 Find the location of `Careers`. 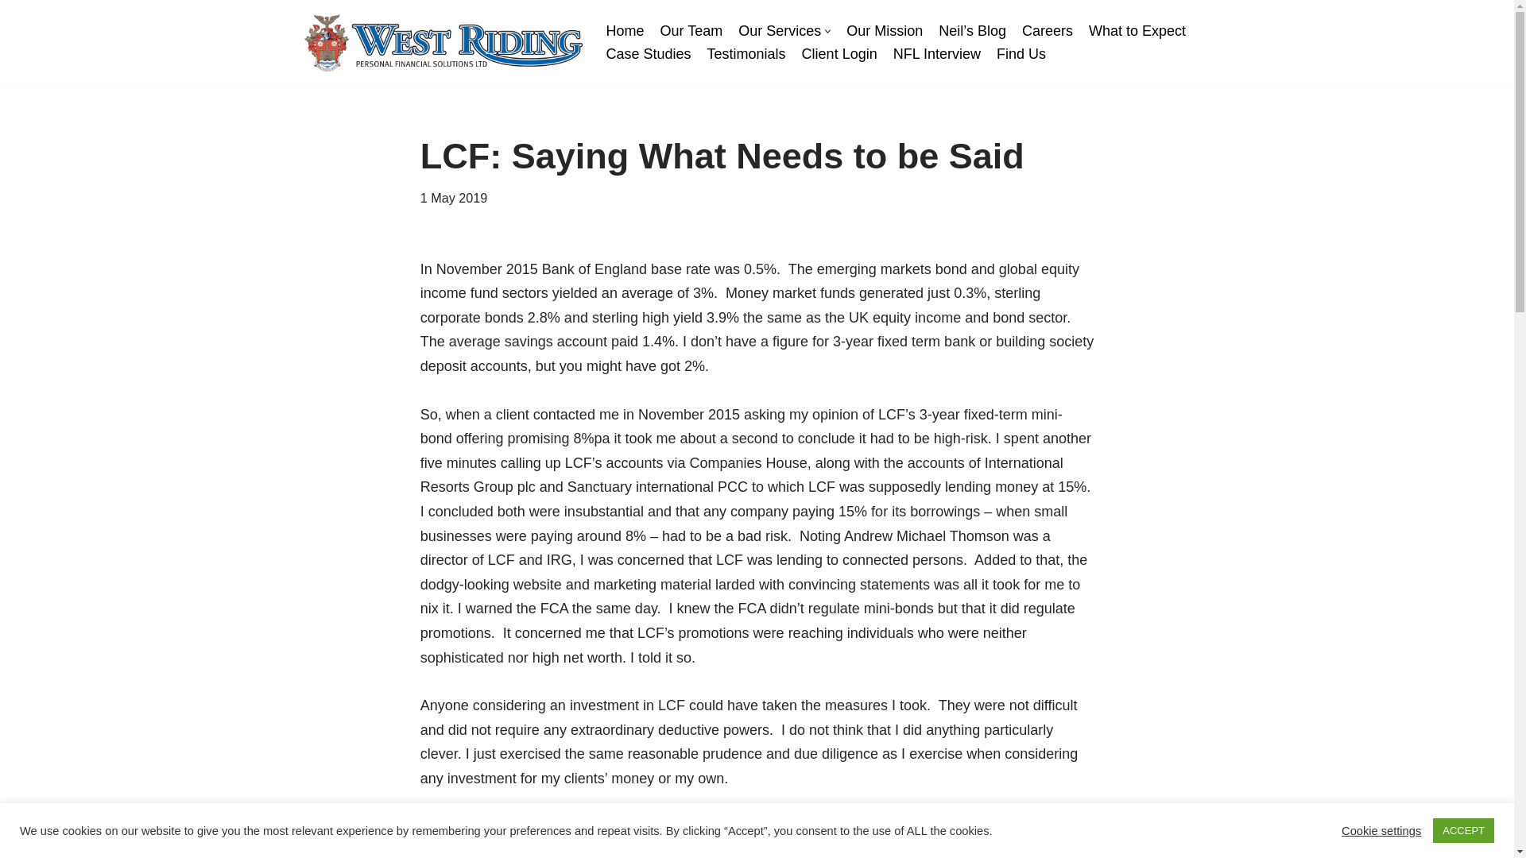

Careers is located at coordinates (1048, 31).